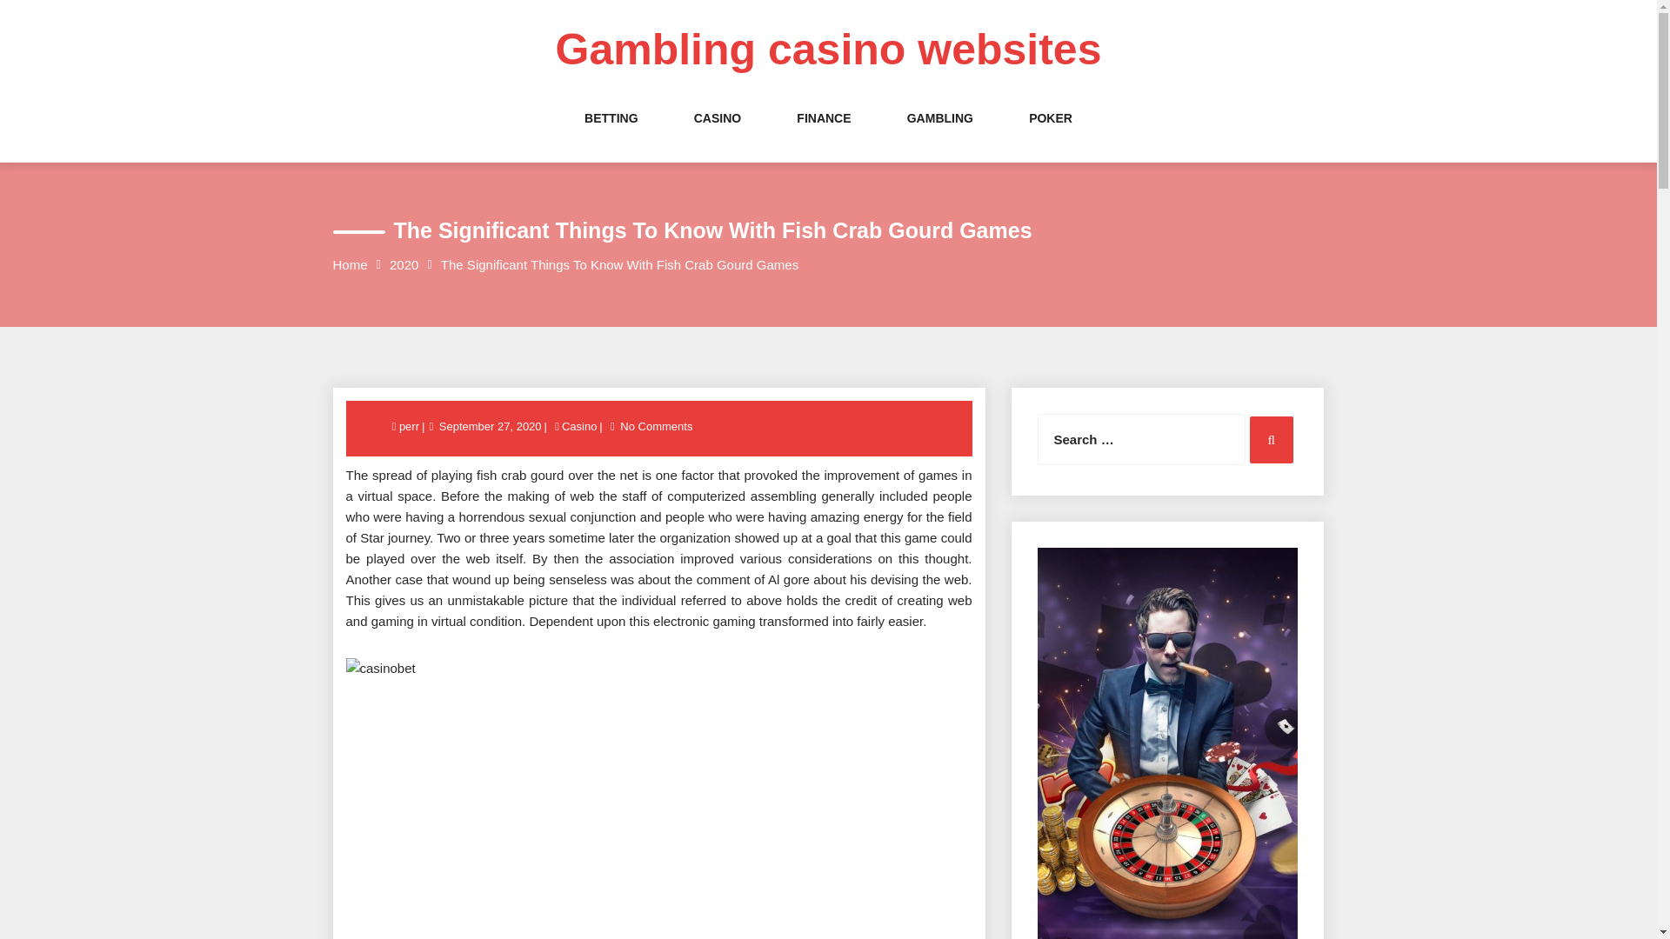  Describe the element at coordinates (411, 426) in the screenshot. I see `perr` at that location.